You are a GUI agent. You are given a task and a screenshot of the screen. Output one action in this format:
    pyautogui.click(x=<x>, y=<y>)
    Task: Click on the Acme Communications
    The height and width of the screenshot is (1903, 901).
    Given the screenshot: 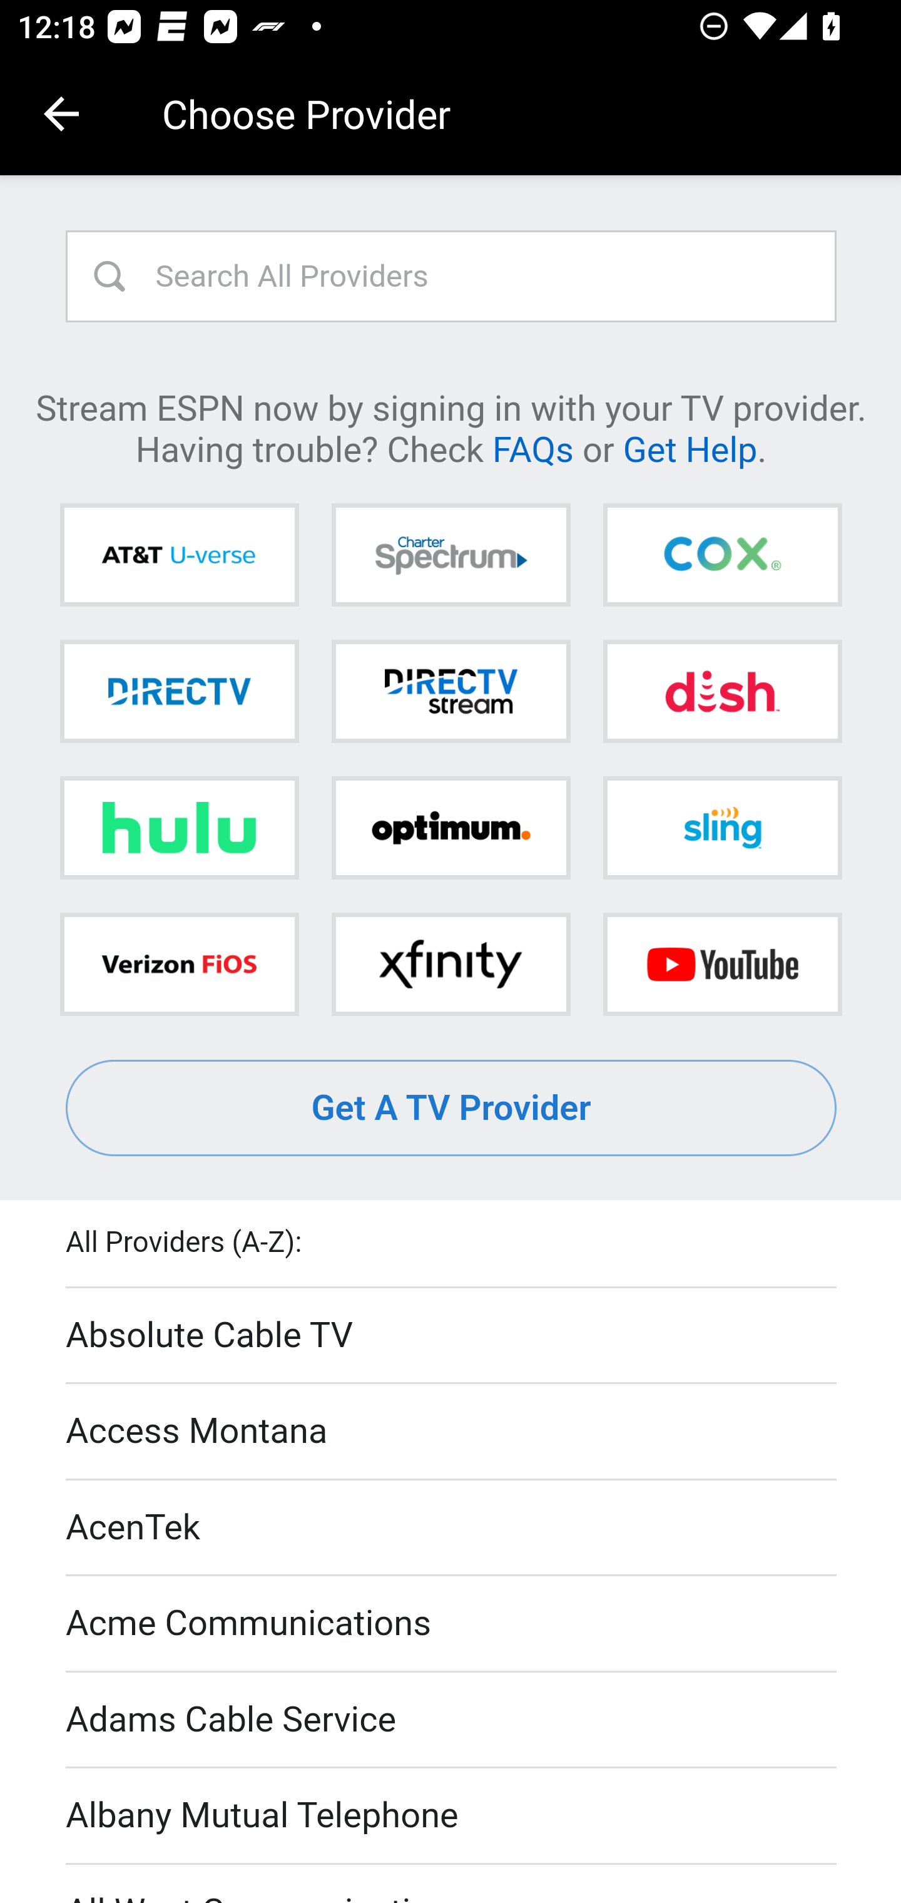 What is the action you would take?
    pyautogui.click(x=452, y=1625)
    